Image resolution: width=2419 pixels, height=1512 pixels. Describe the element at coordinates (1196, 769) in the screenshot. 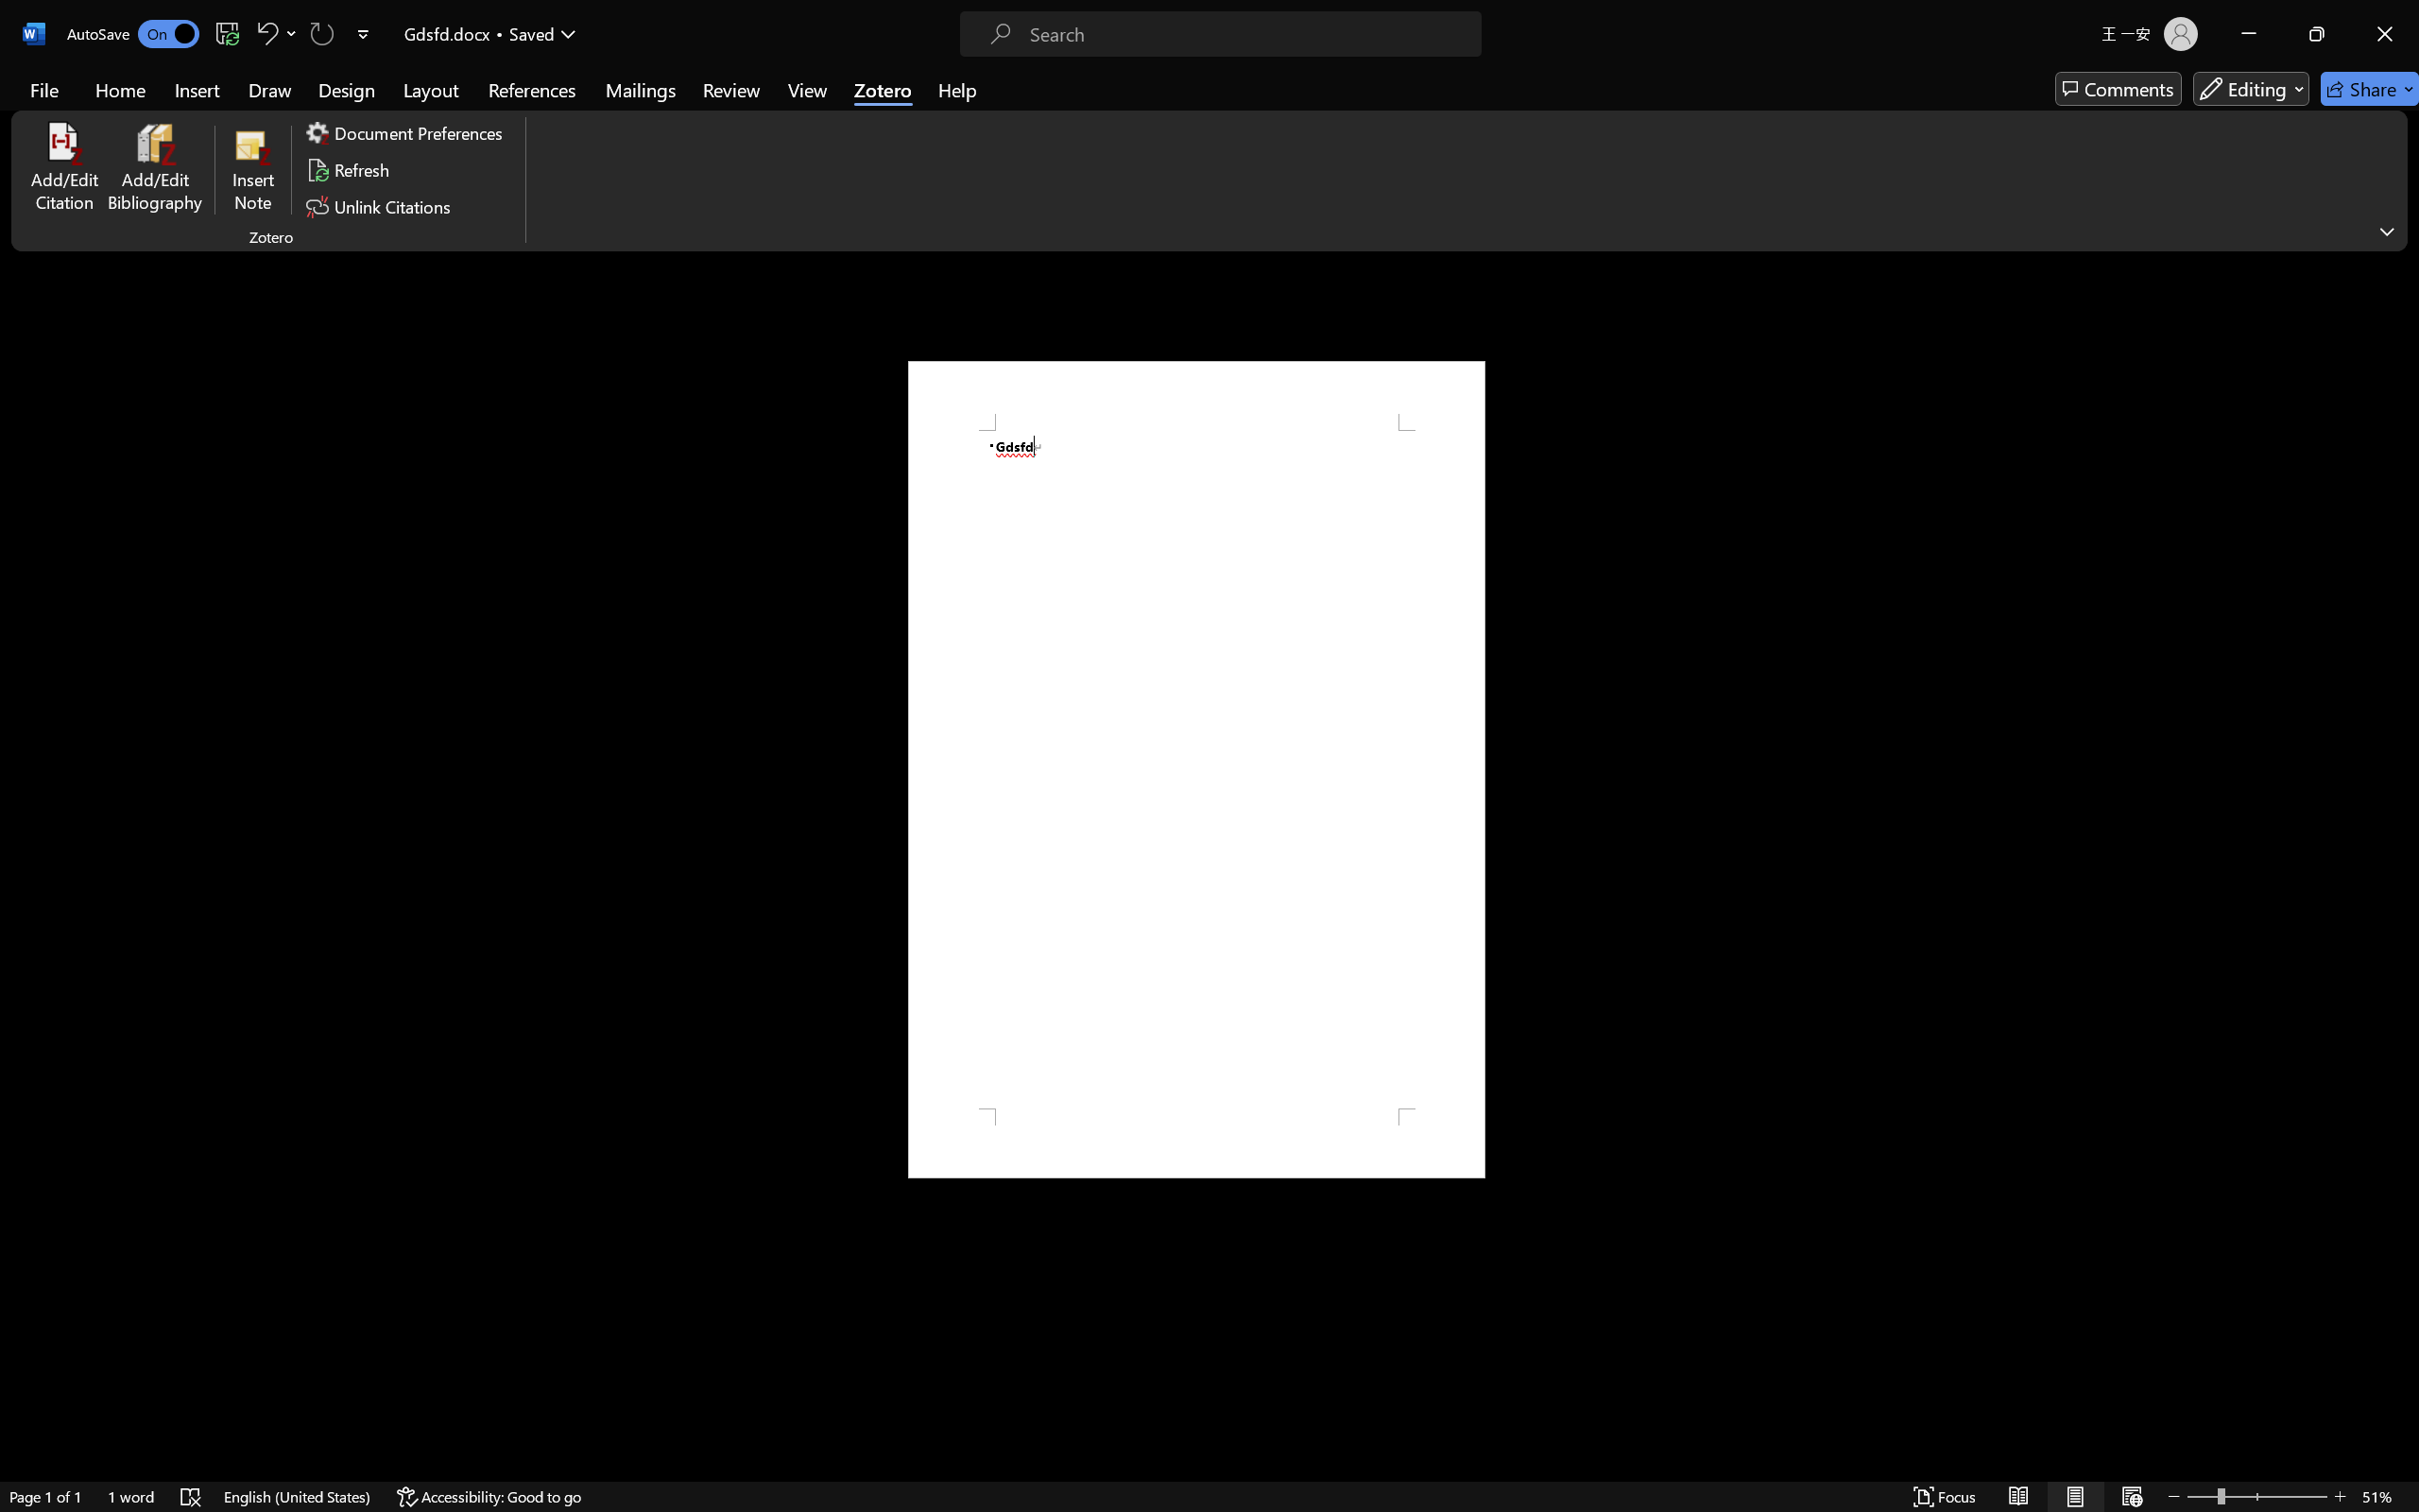

I see `Page 1 content` at that location.